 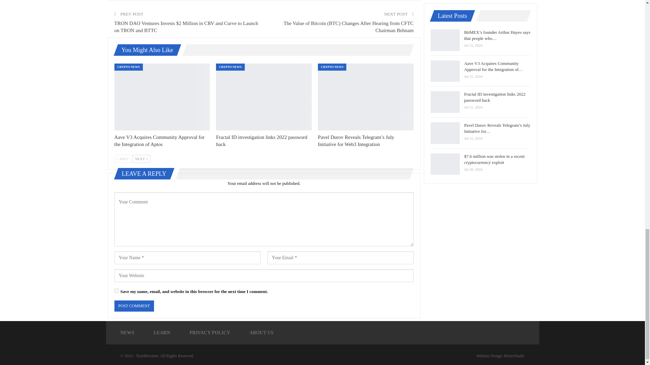 What do you see at coordinates (264, 97) in the screenshot?
I see `Fractal ID investigation links 2022 password hack` at bounding box center [264, 97].